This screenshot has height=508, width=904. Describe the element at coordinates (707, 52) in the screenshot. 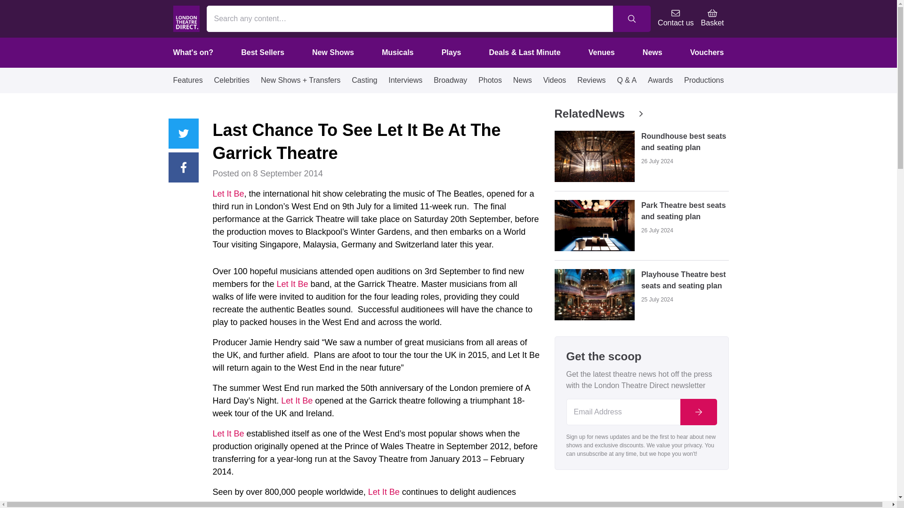

I see `Vouchers` at that location.